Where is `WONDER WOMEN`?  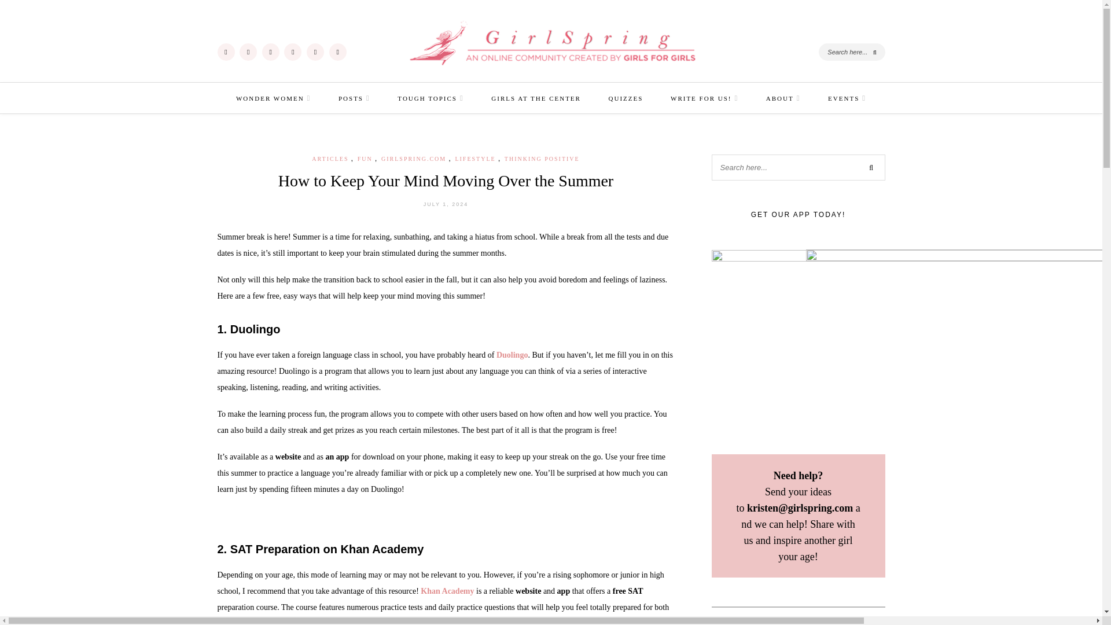 WONDER WOMEN is located at coordinates (273, 98).